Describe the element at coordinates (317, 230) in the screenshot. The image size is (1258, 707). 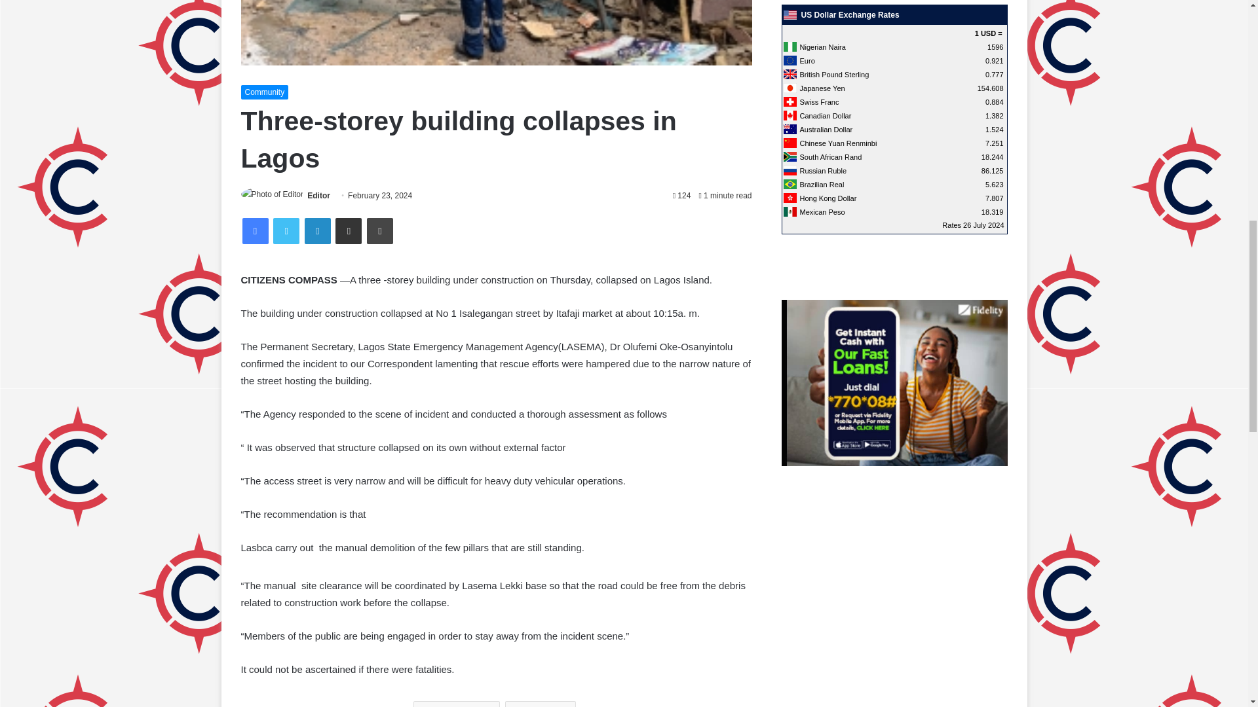
I see `LinkedIn` at that location.